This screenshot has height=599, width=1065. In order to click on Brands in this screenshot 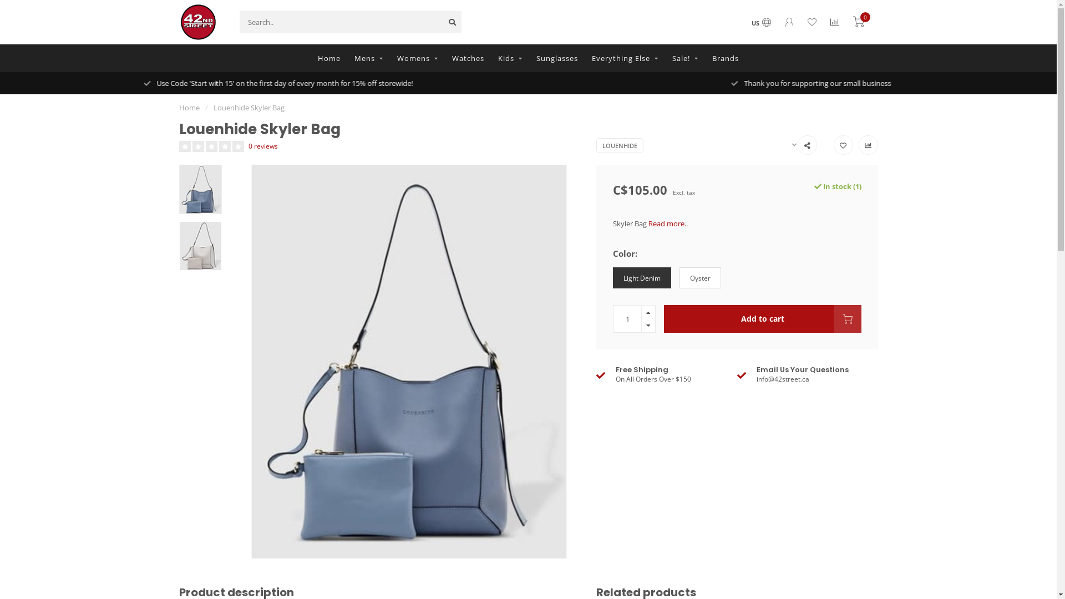, I will do `click(726, 58)`.